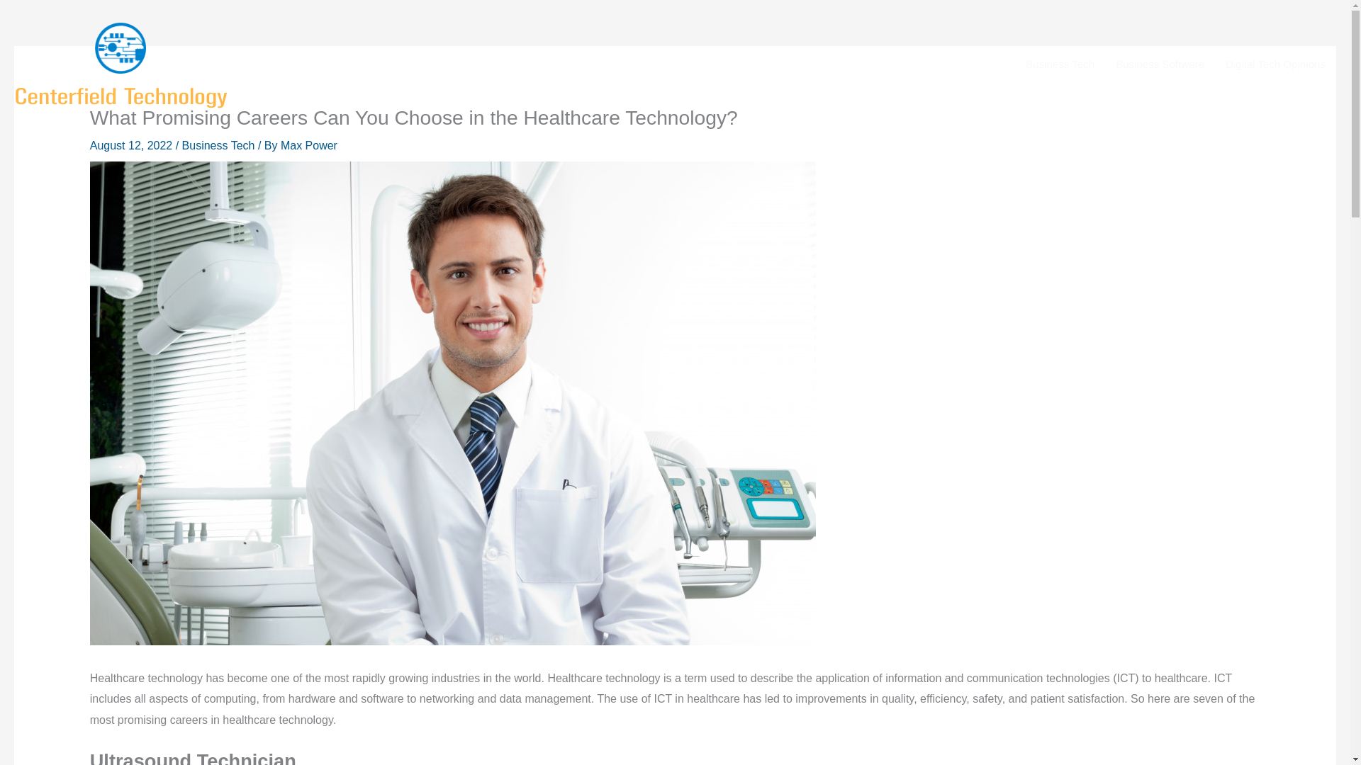 The image size is (1361, 765). What do you see at coordinates (309, 144) in the screenshot?
I see `Max Power` at bounding box center [309, 144].